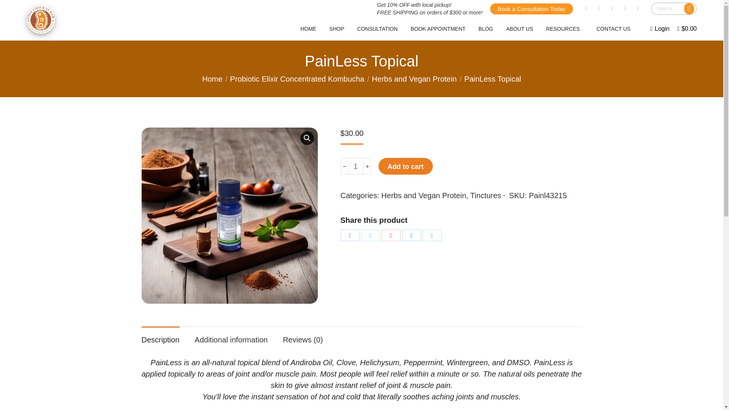 The image size is (729, 410). What do you see at coordinates (377, 28) in the screenshot?
I see `CONSULTATION` at bounding box center [377, 28].